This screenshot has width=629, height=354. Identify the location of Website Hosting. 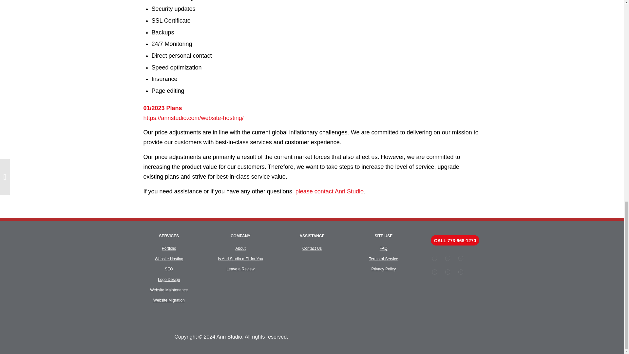
(169, 259).